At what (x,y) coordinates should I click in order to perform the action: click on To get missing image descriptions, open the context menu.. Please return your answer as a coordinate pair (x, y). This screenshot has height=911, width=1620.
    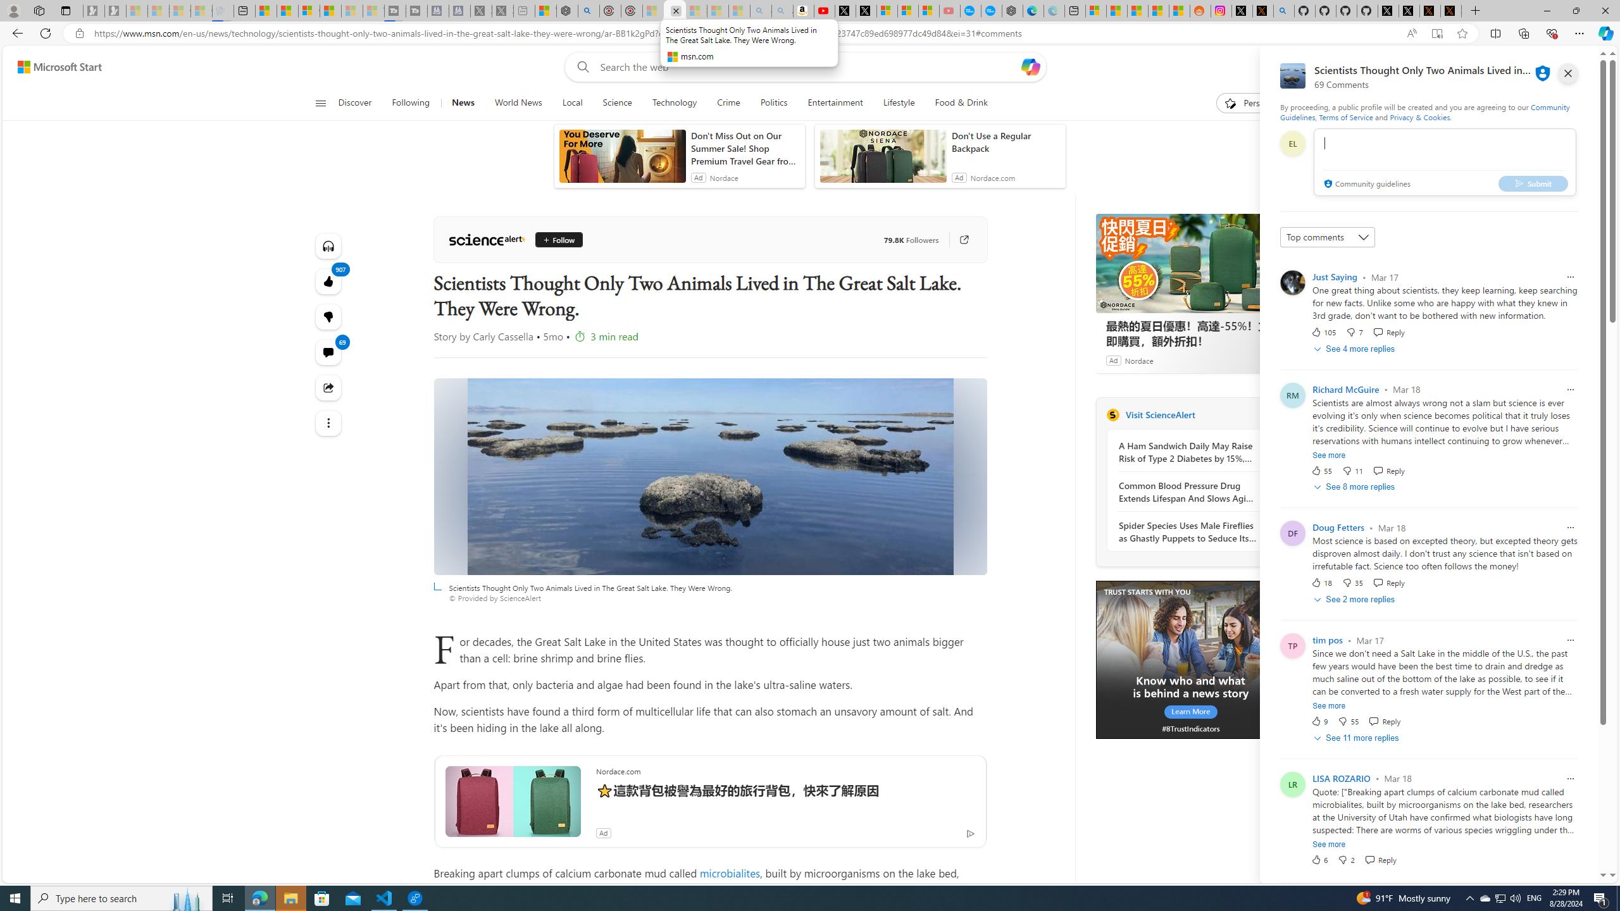
    Looking at the image, I should click on (1190, 659).